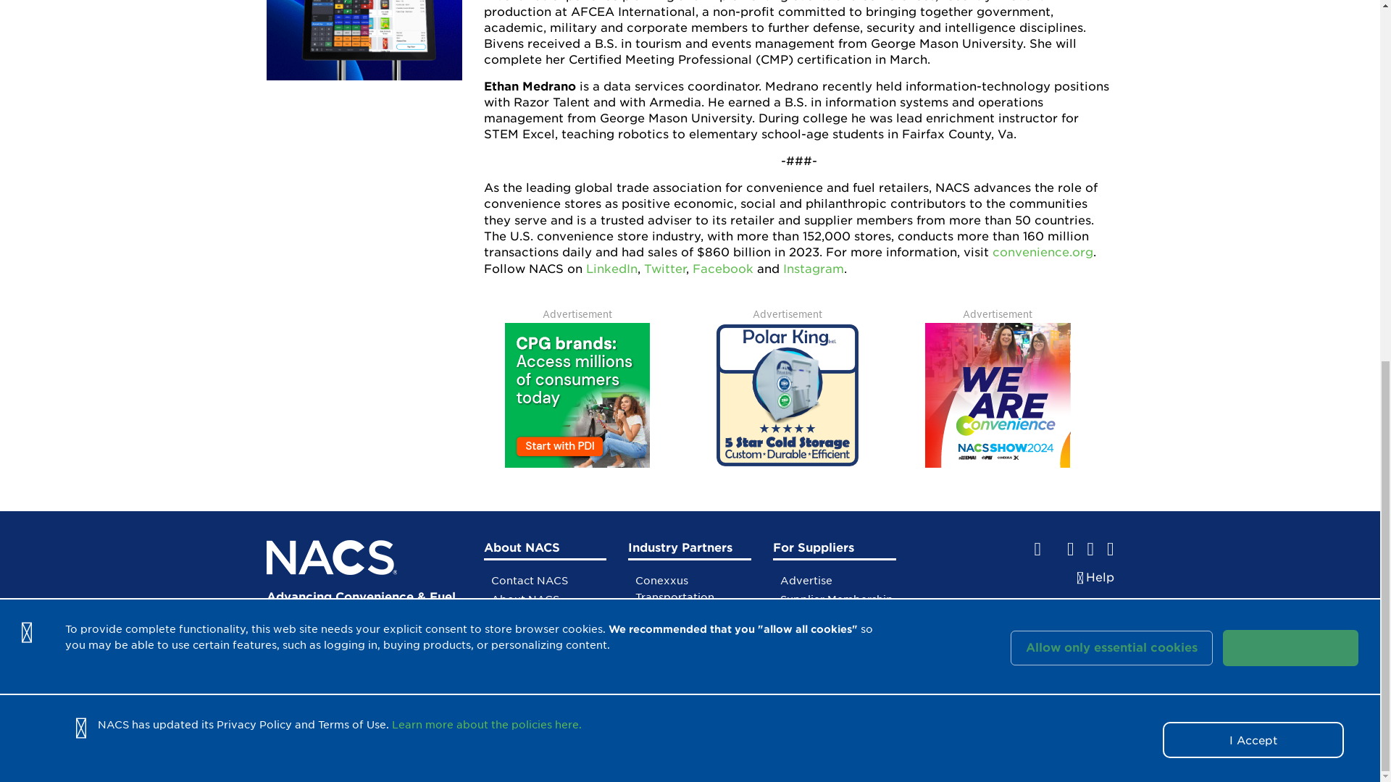 The width and height of the screenshot is (1391, 782). Describe the element at coordinates (1253, 72) in the screenshot. I see `I Accept` at that location.